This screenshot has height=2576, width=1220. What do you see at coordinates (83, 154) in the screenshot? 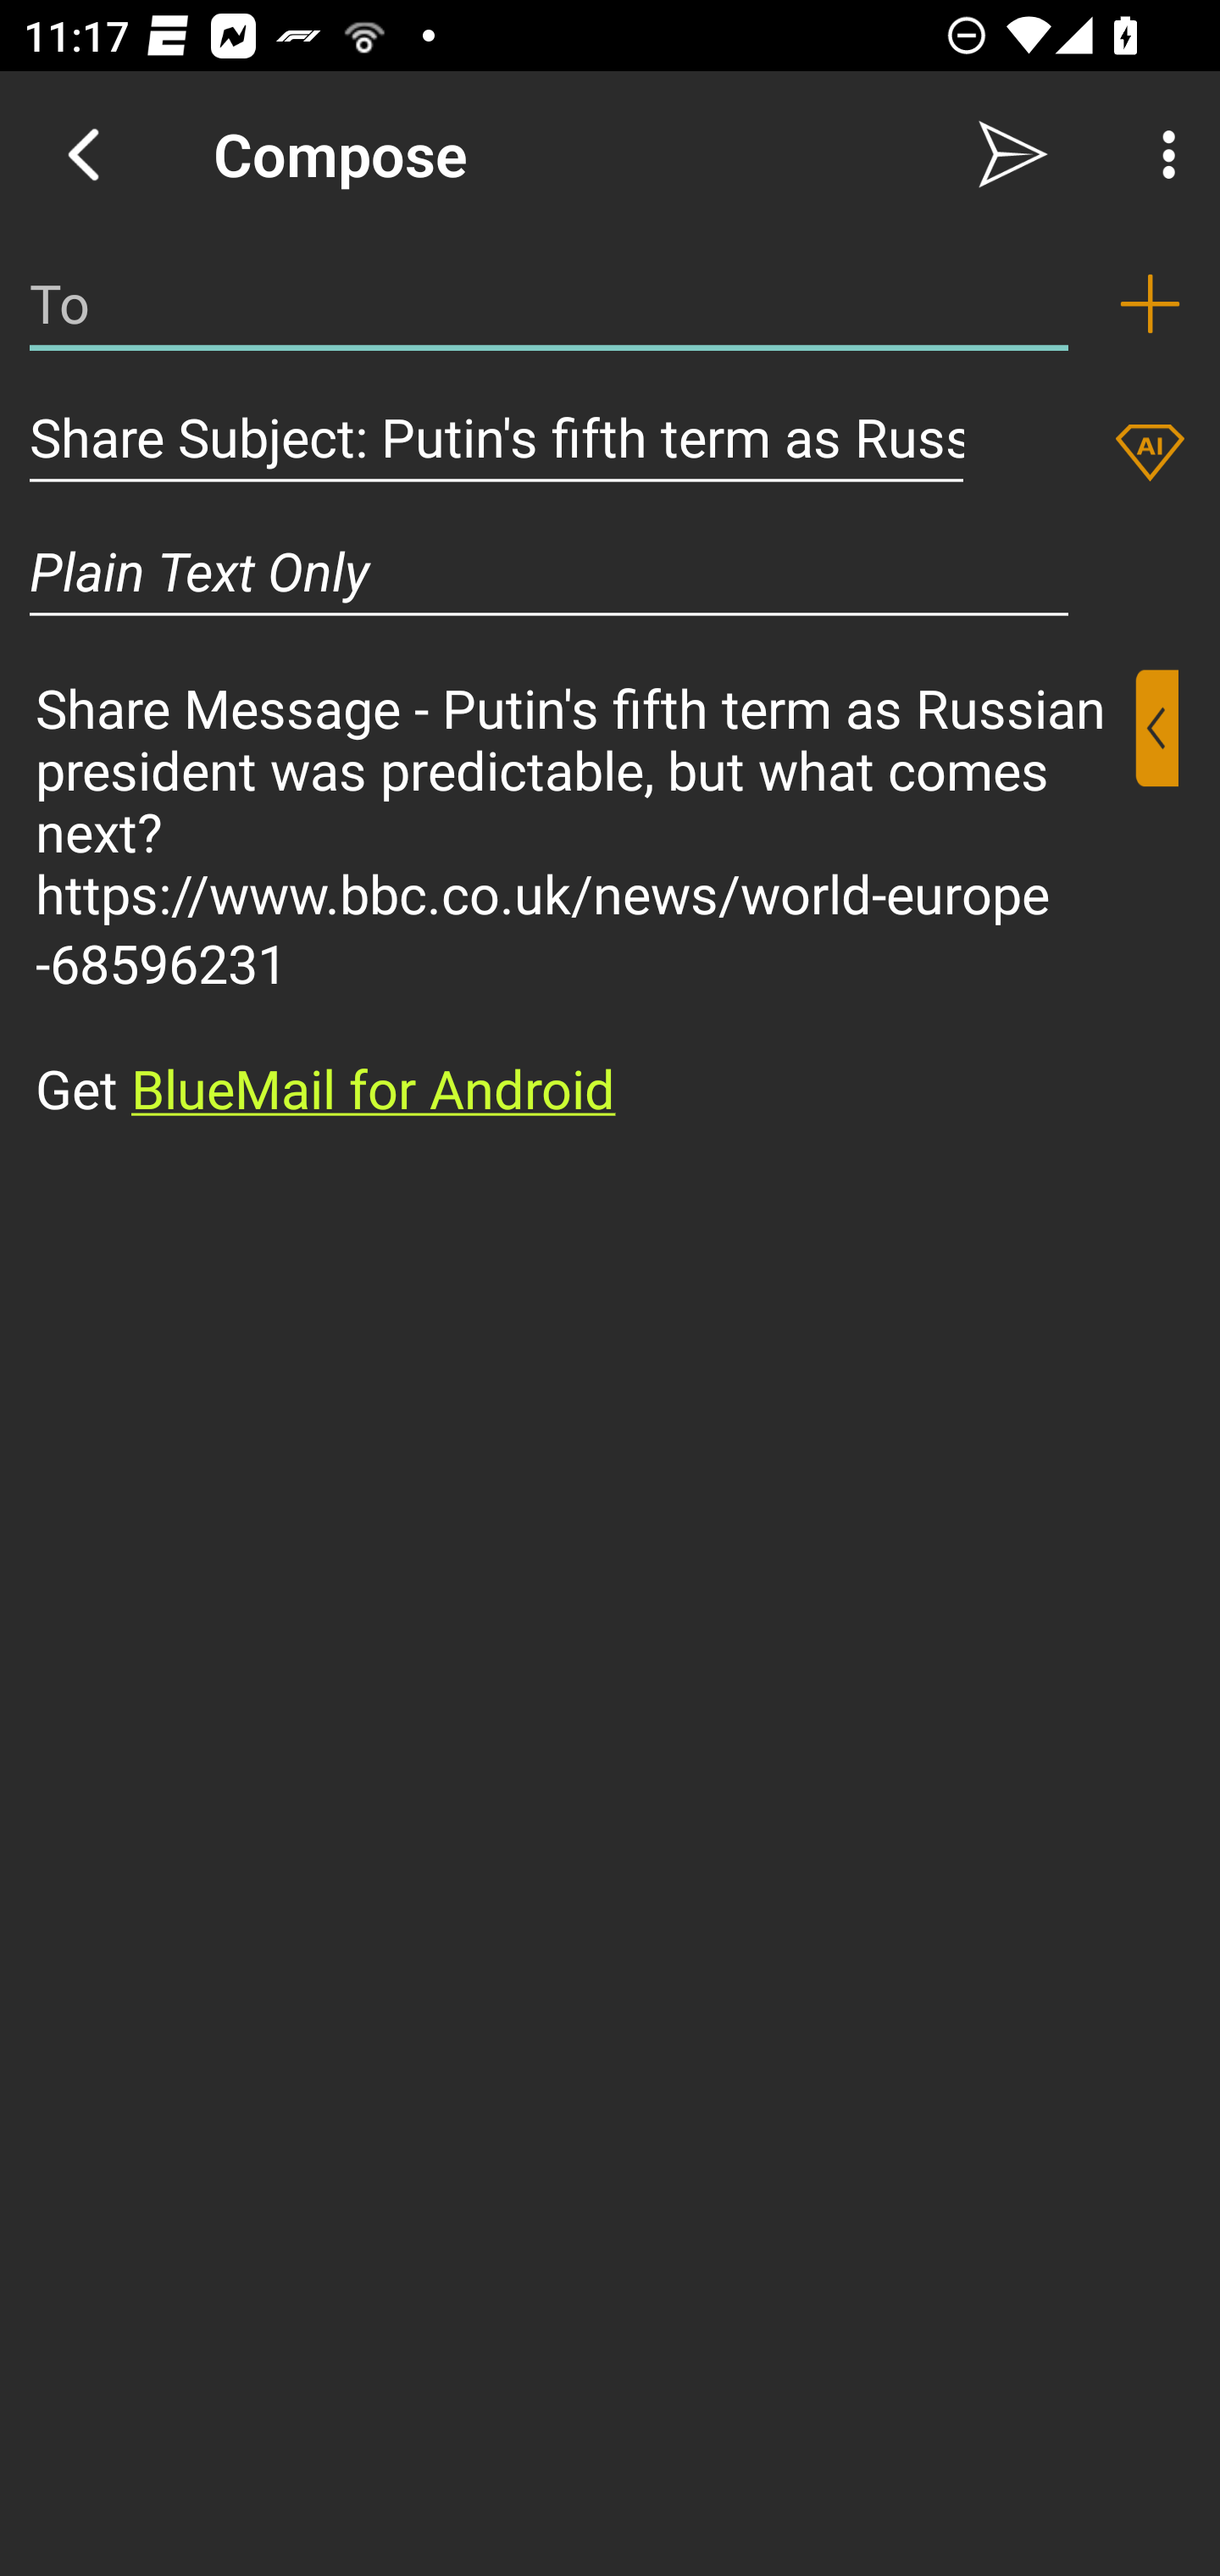
I see `Navigate up` at bounding box center [83, 154].